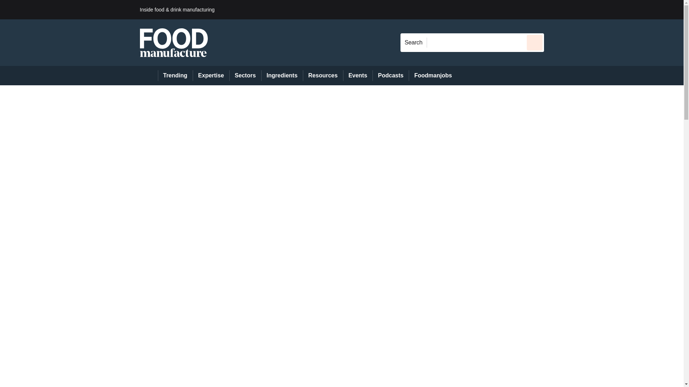  What do you see at coordinates (149, 75) in the screenshot?
I see `Home` at bounding box center [149, 75].